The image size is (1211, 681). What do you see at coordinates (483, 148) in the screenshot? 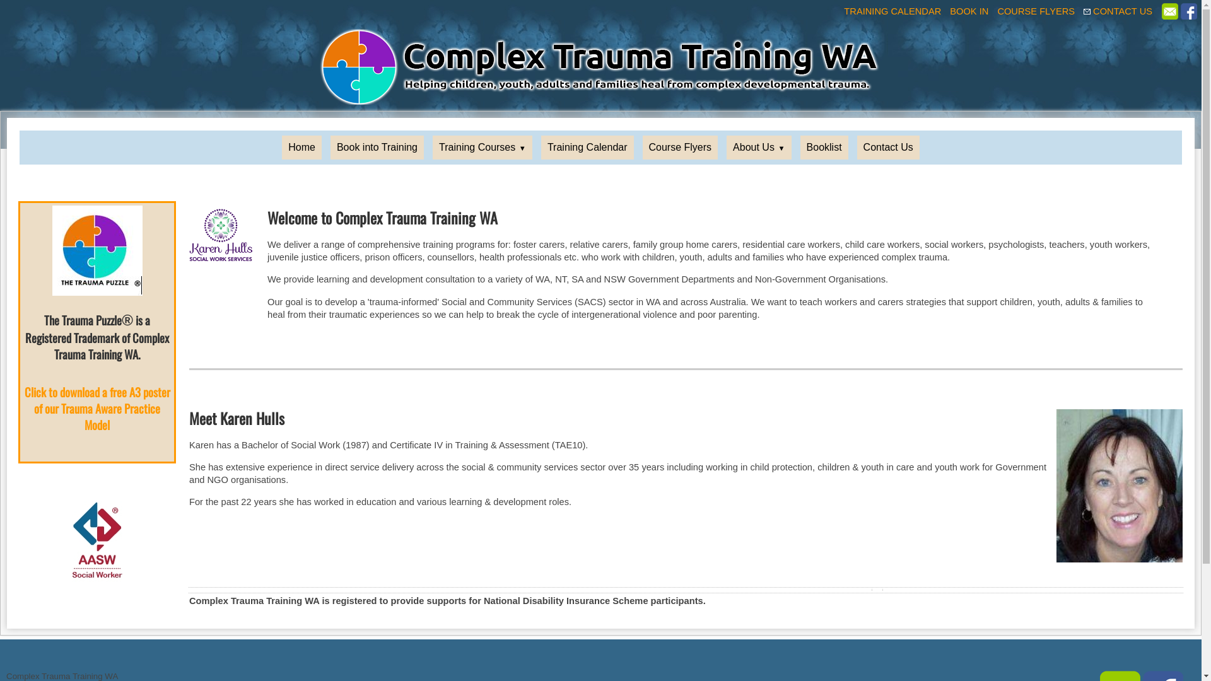
I see `Training Courses` at bounding box center [483, 148].